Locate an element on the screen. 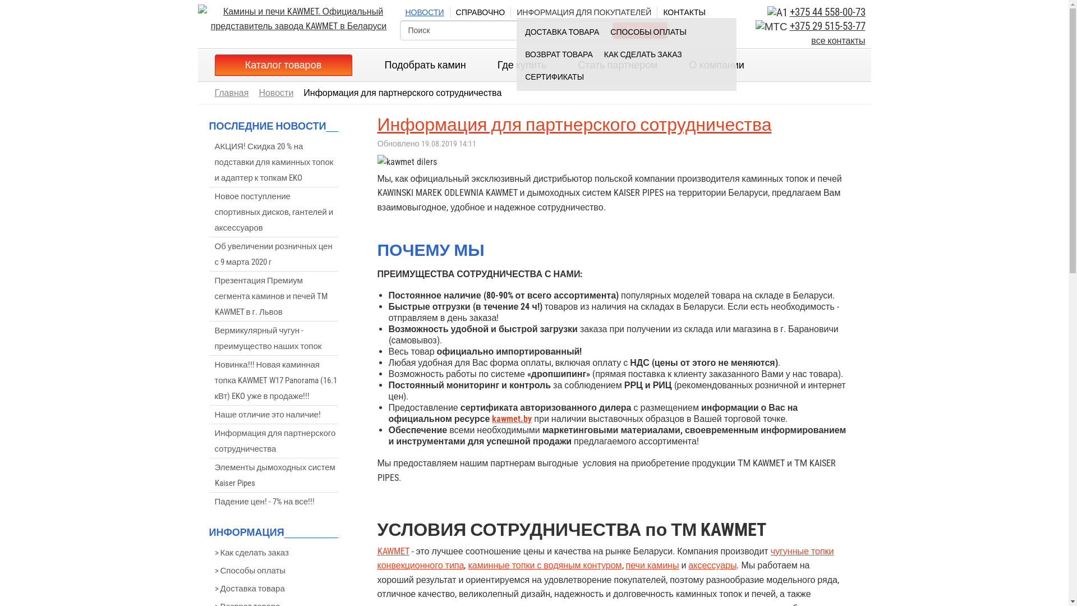 The width and height of the screenshot is (1077, 606). kawmet.by is located at coordinates (512, 419).